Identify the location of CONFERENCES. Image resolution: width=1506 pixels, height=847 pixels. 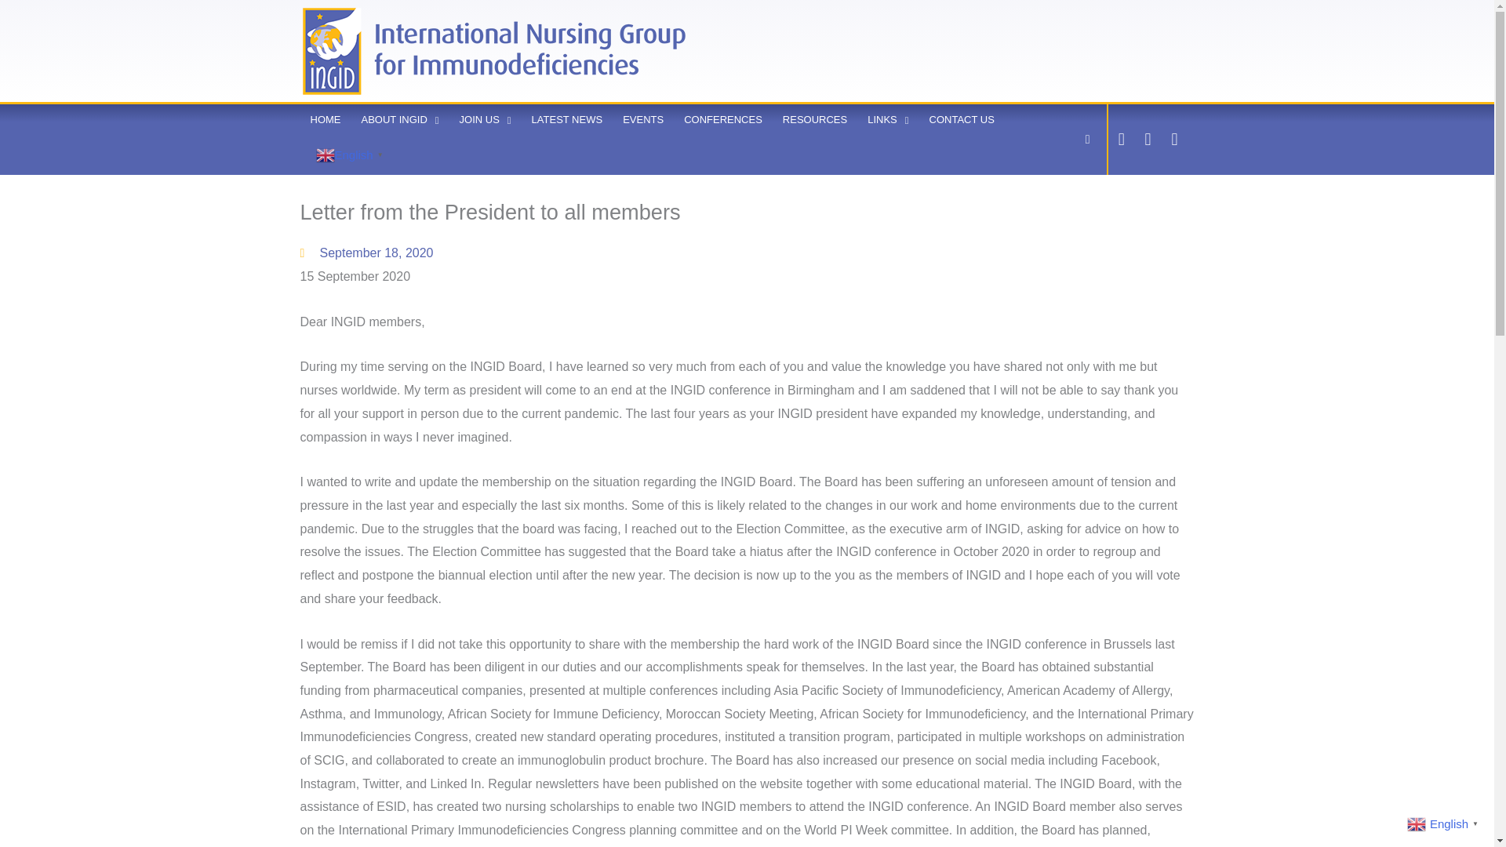
(722, 119).